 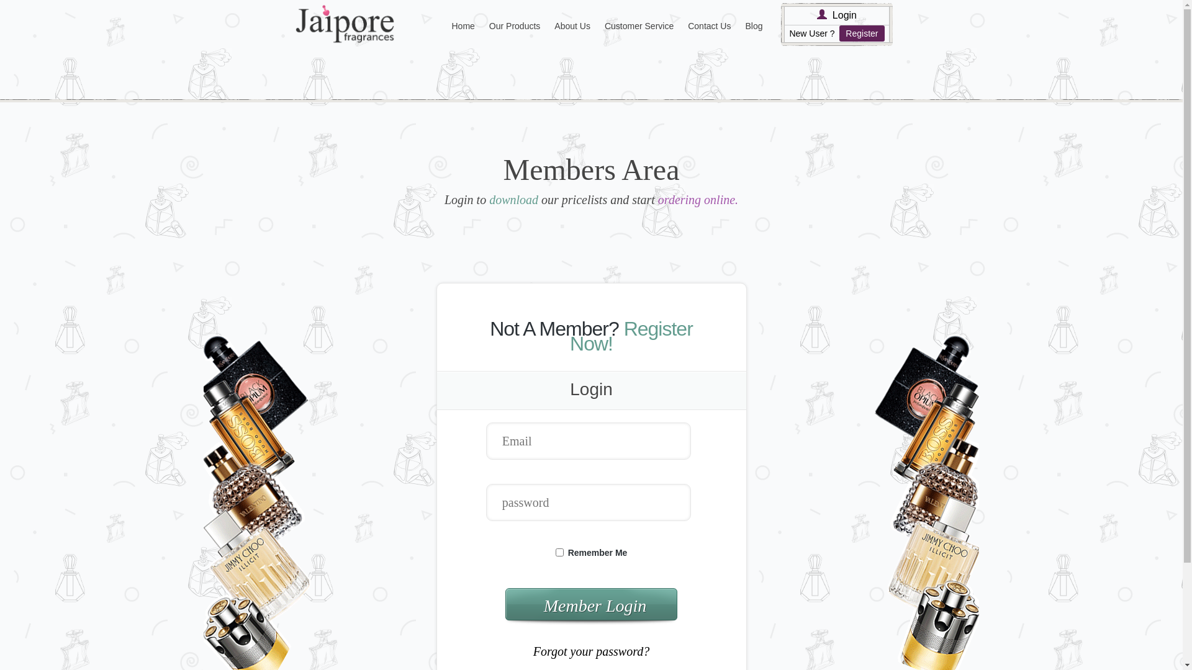 I want to click on Contact Us, so click(x=709, y=26).